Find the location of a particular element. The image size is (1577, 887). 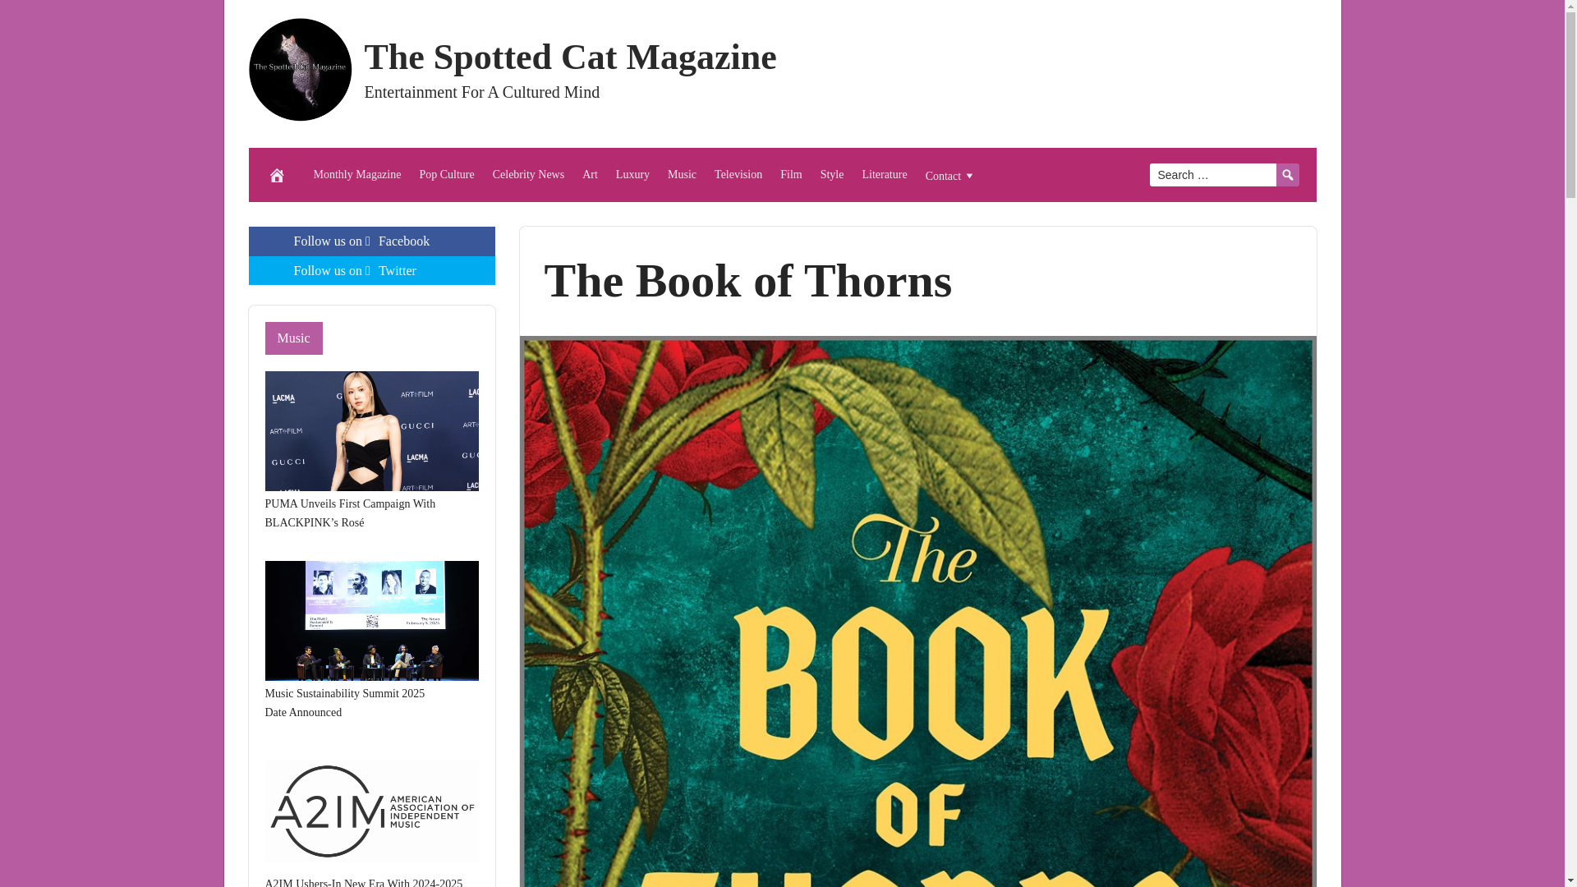

Literature is located at coordinates (884, 175).